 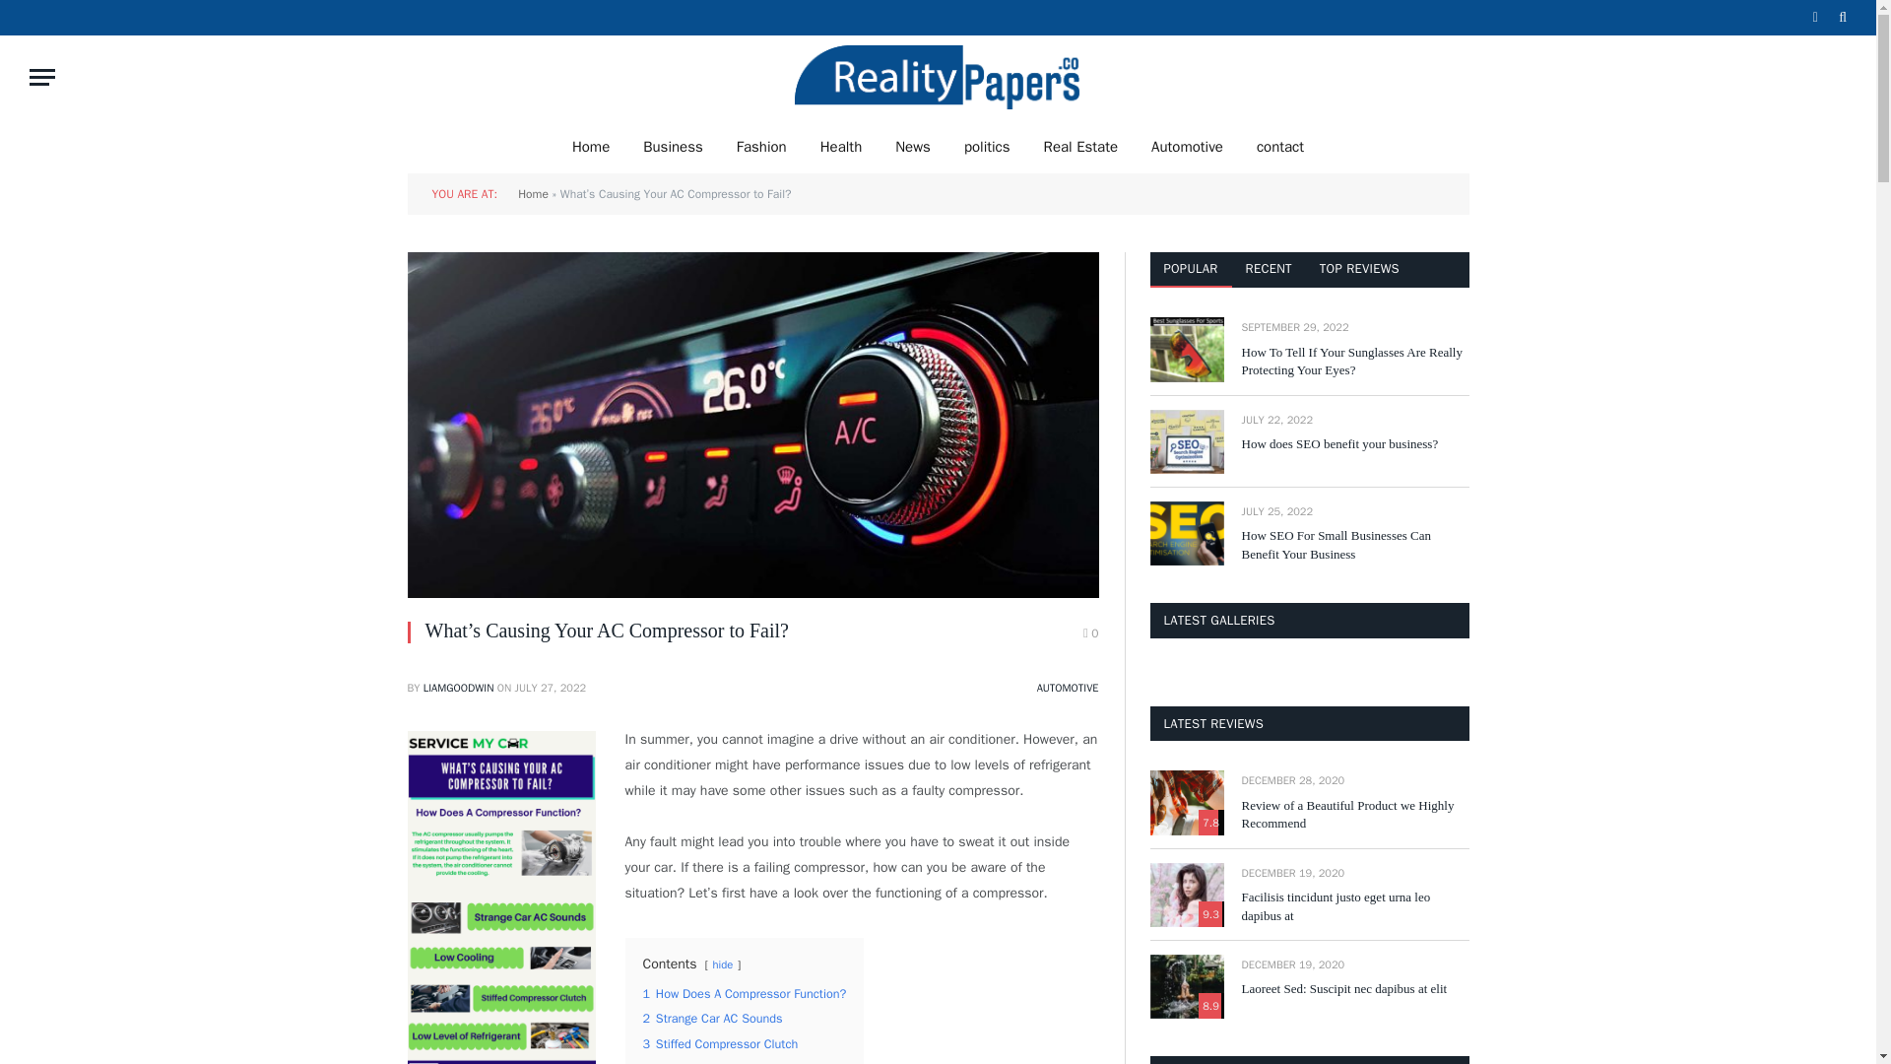 I want to click on Automotive, so click(x=1188, y=146).